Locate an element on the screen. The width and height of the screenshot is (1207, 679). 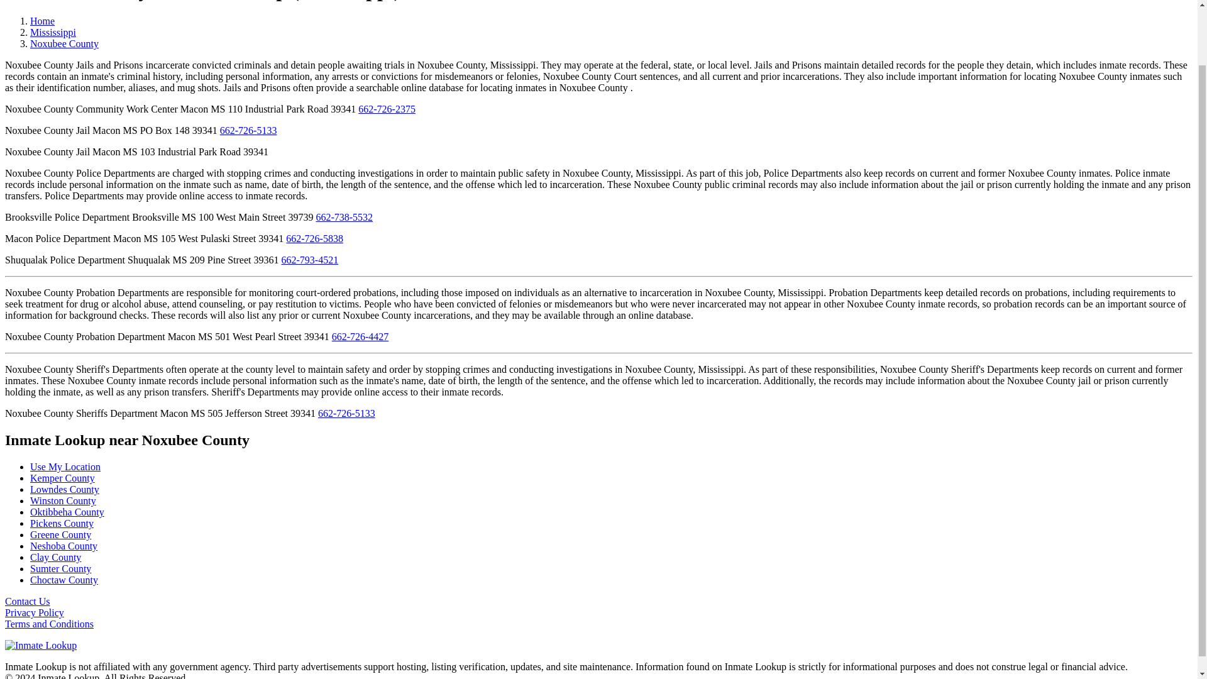
Terms and Conditions is located at coordinates (49, 624).